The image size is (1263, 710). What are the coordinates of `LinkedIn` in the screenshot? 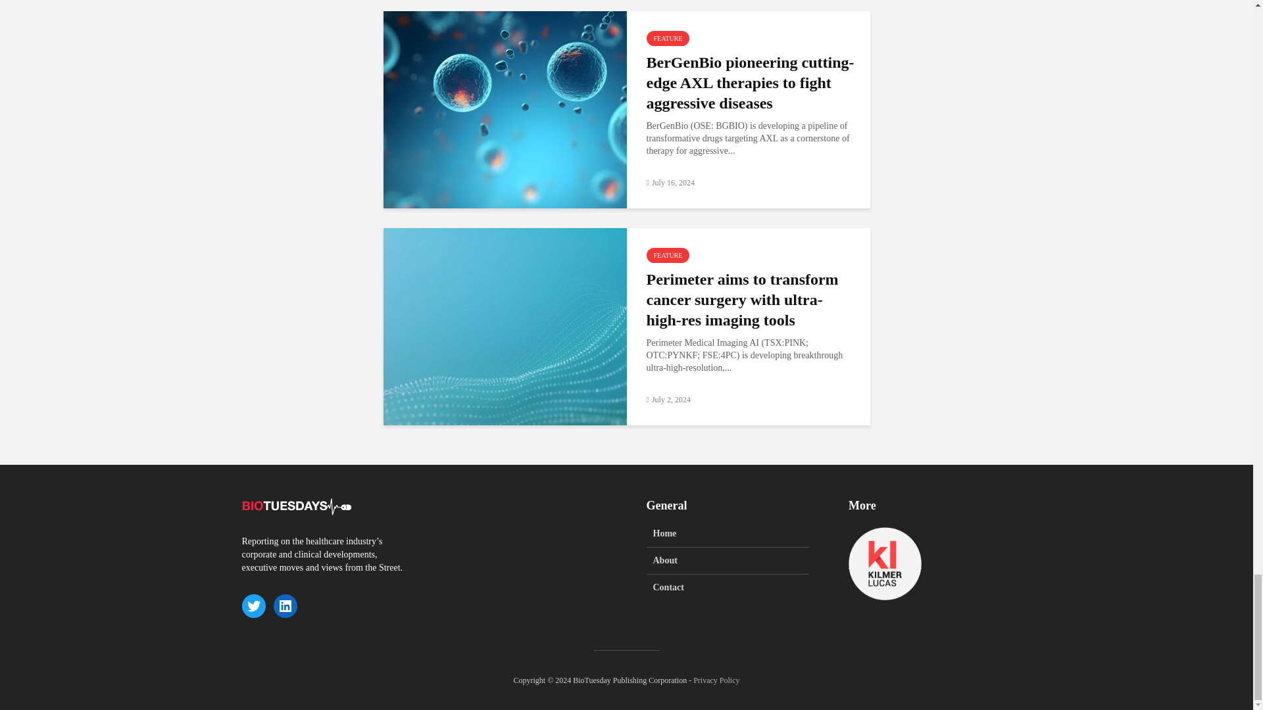 It's located at (285, 605).